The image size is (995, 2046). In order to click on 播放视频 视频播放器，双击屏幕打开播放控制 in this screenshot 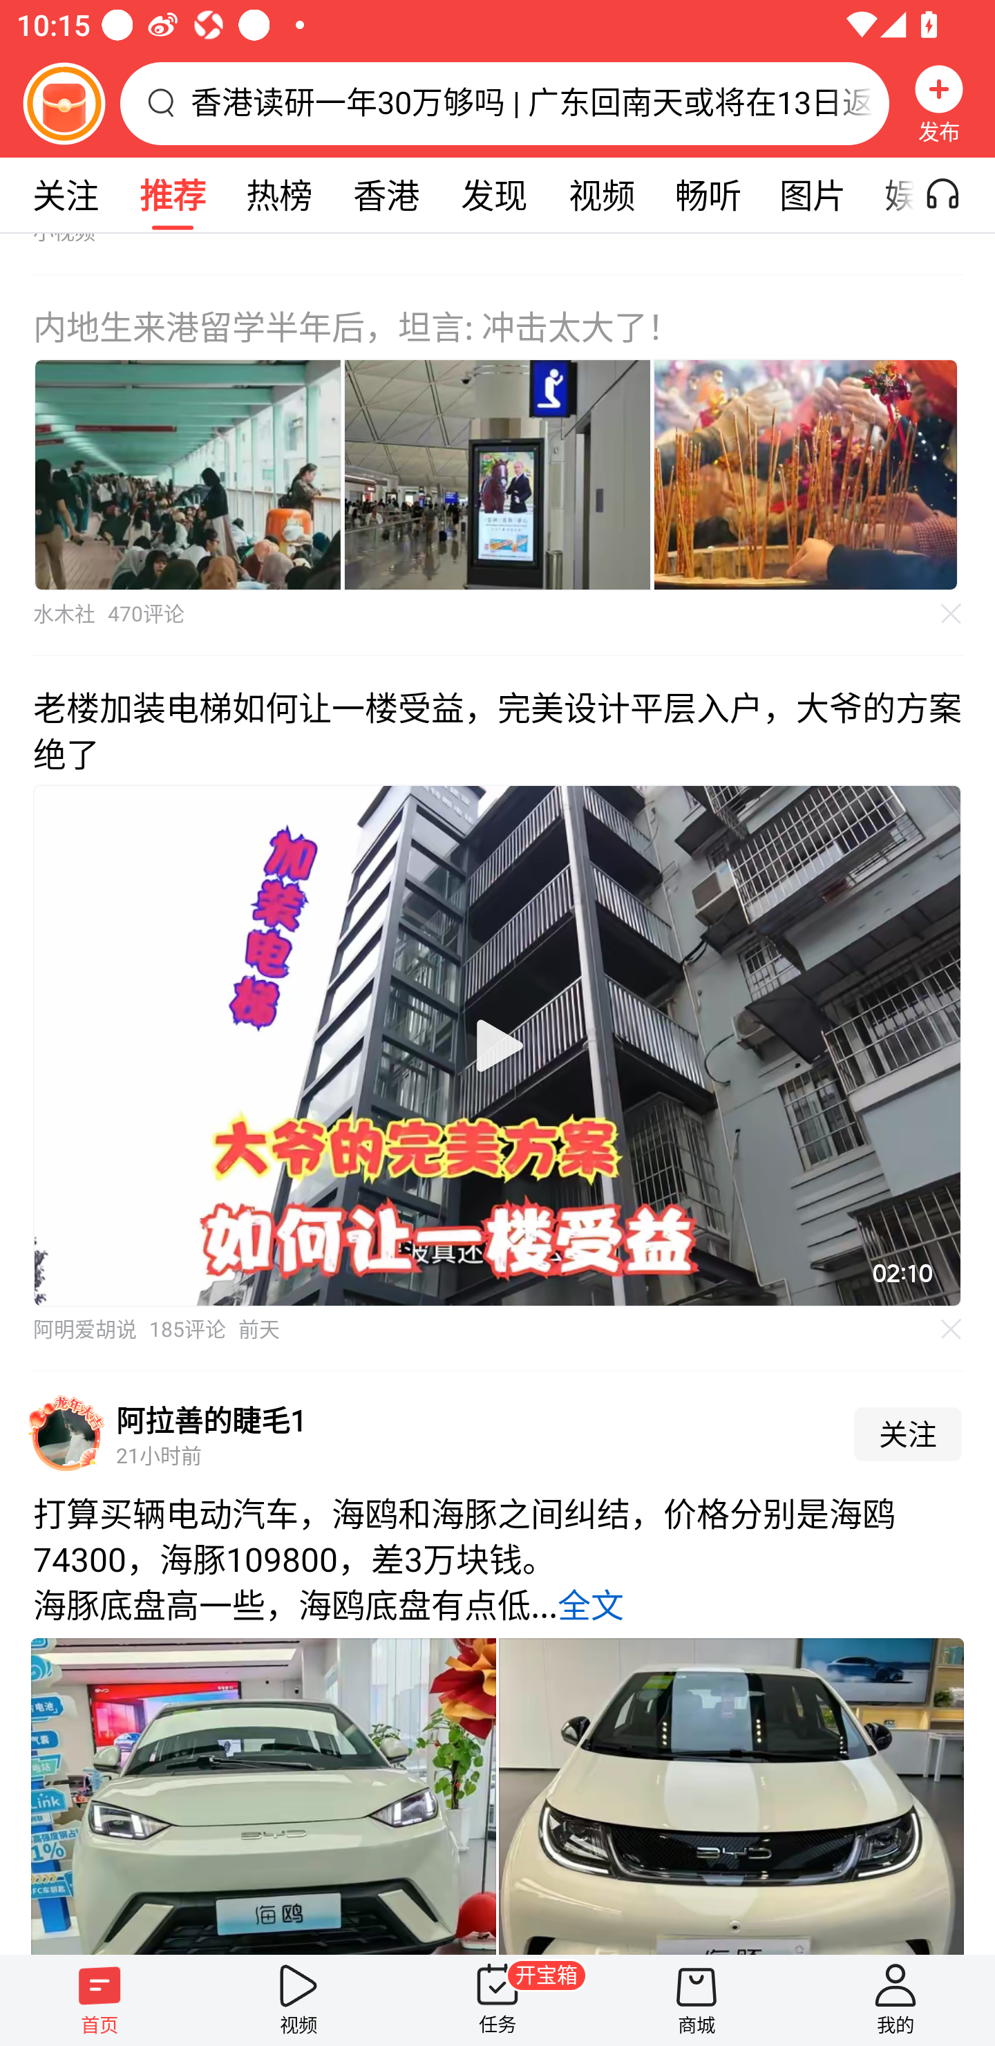, I will do `click(497, 1045)`.